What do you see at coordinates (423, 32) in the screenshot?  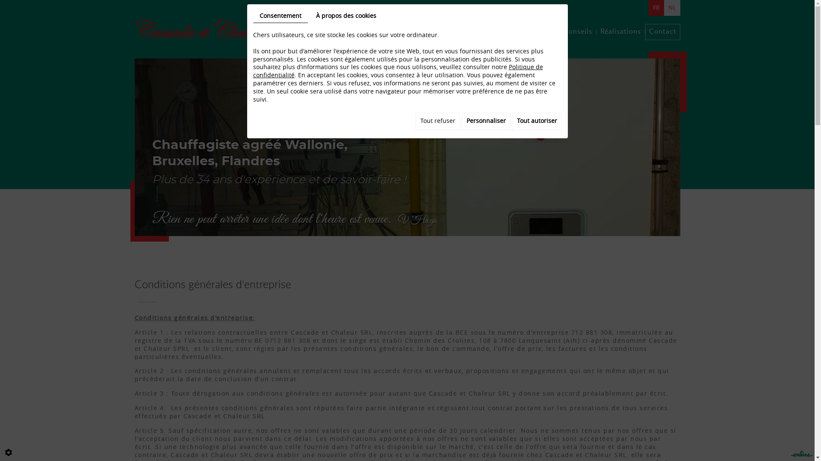 I see `Accueil` at bounding box center [423, 32].